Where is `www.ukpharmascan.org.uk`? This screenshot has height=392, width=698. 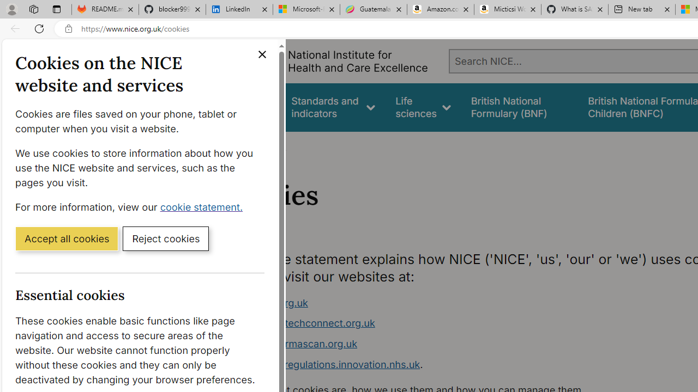 www.ukpharmascan.org.uk is located at coordinates (434, 344).